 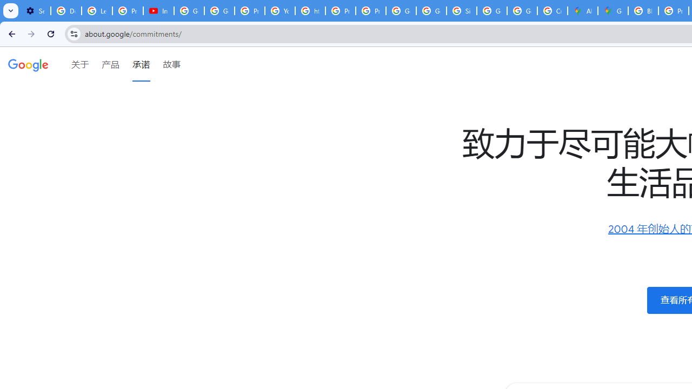 What do you see at coordinates (643, 11) in the screenshot?
I see `Blogger Policies and Guidelines - Transparency Center` at bounding box center [643, 11].